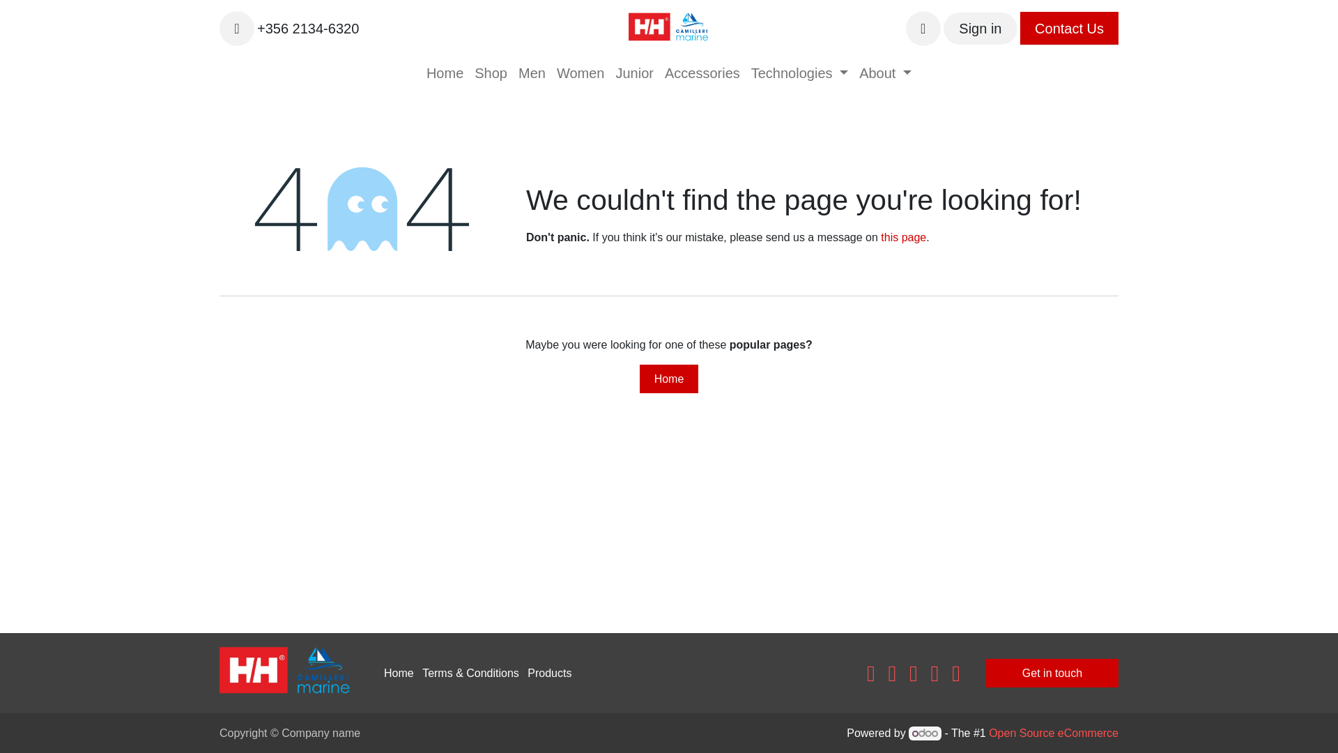 The width and height of the screenshot is (1338, 753). I want to click on Men, so click(532, 73).